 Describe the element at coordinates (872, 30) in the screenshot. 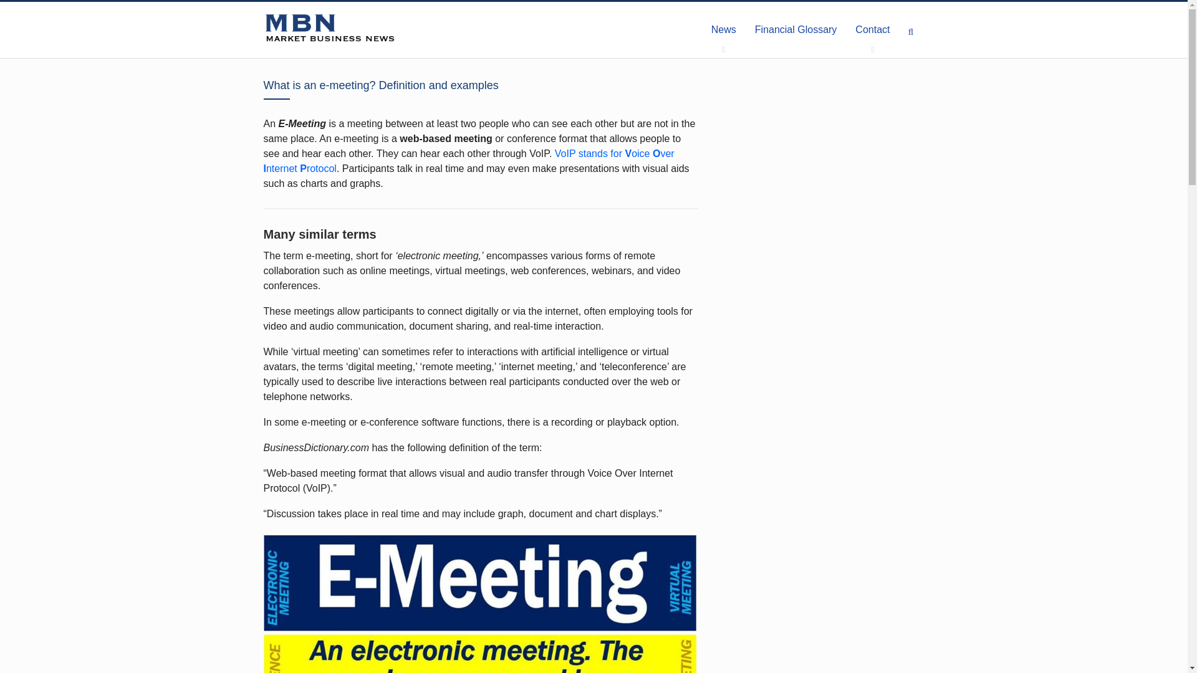

I see `Contact` at that location.